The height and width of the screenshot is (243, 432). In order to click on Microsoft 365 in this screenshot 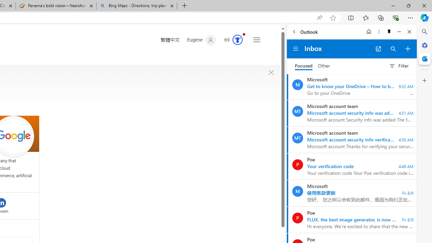, I will do `click(425, 45)`.